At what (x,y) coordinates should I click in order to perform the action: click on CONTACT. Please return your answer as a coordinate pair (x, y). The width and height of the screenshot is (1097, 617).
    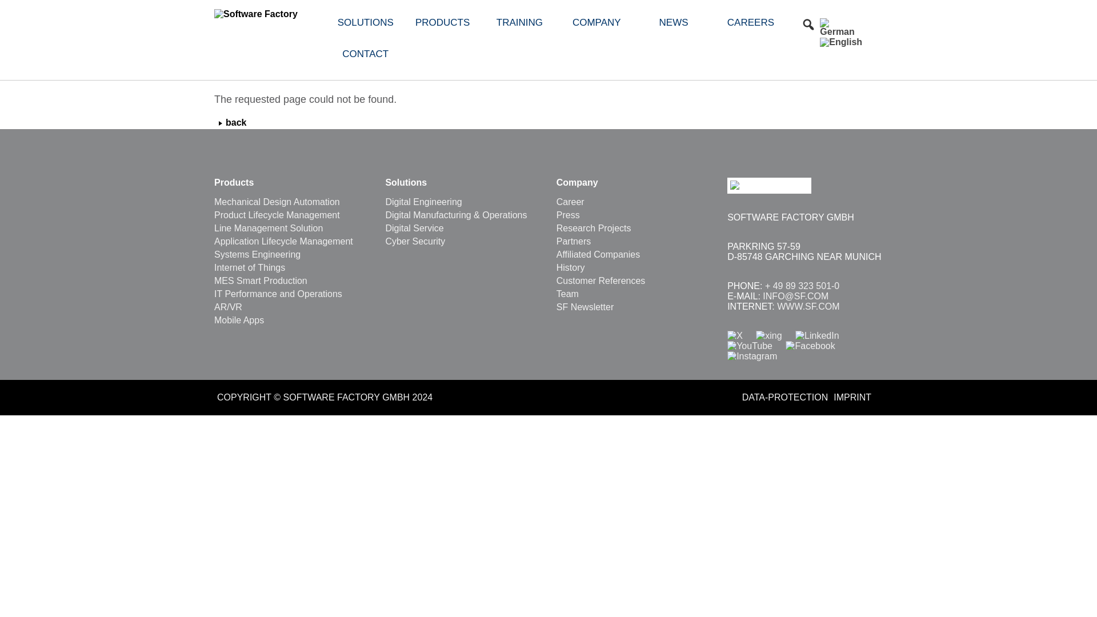
    Looking at the image, I should click on (365, 54).